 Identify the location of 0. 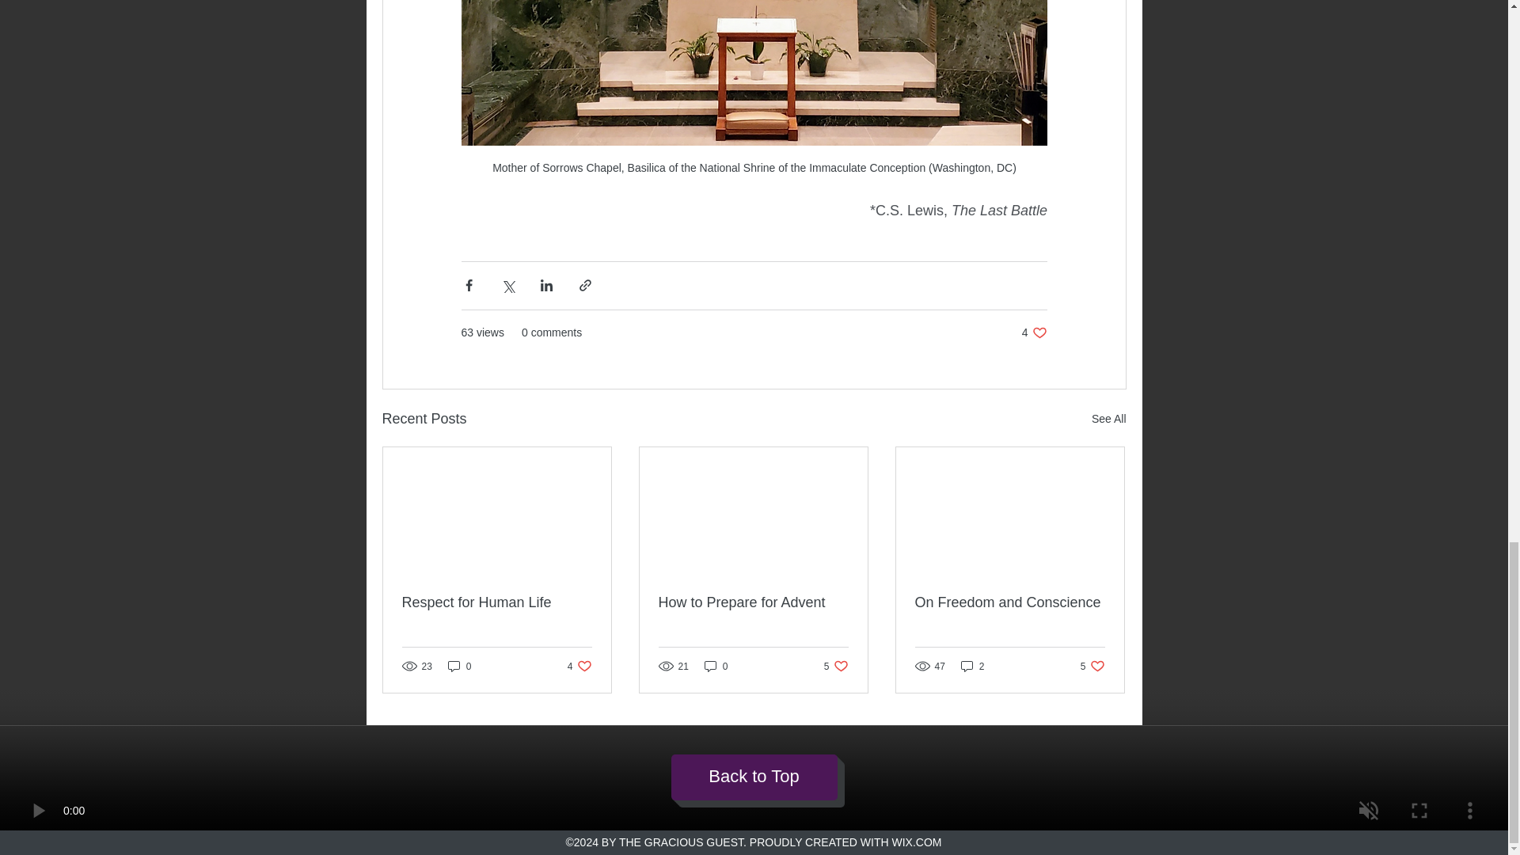
(1034, 332).